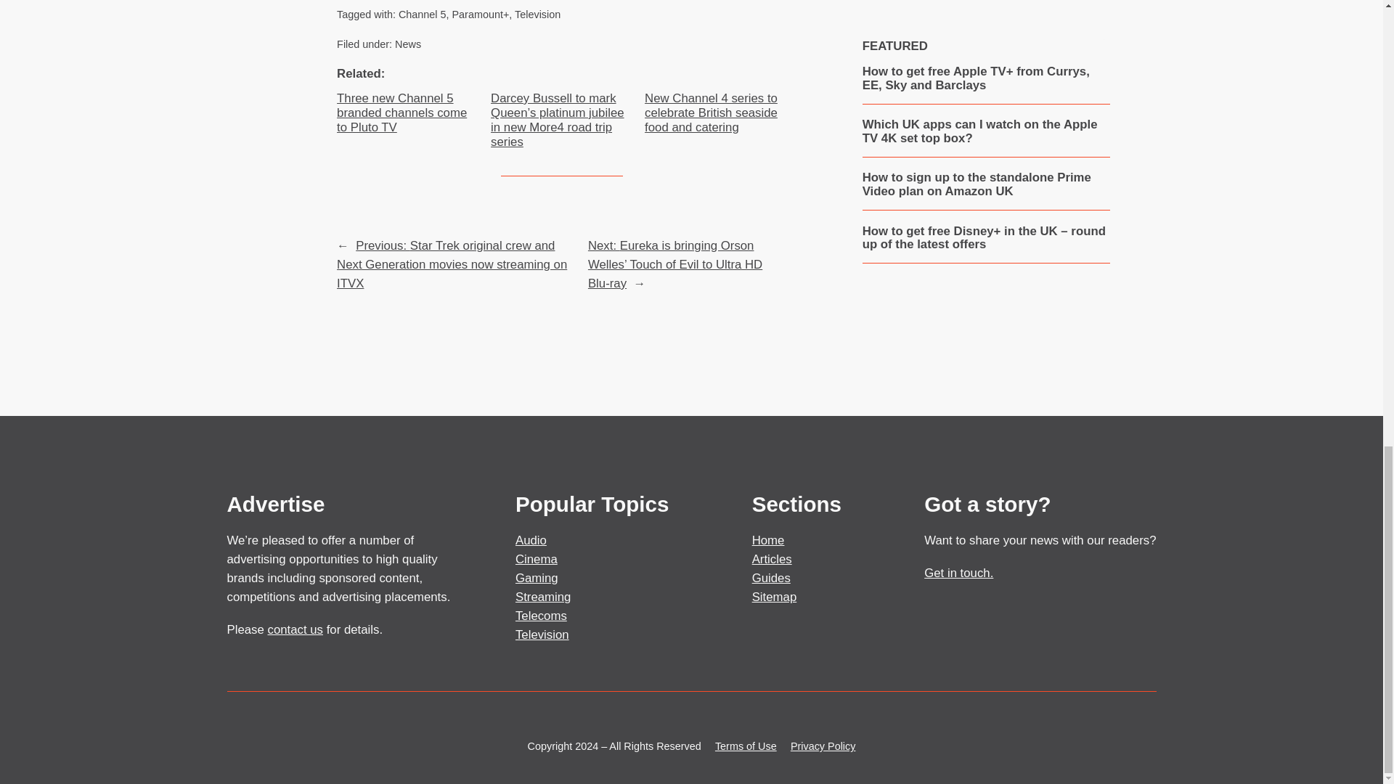  What do you see at coordinates (295, 629) in the screenshot?
I see `contact us` at bounding box center [295, 629].